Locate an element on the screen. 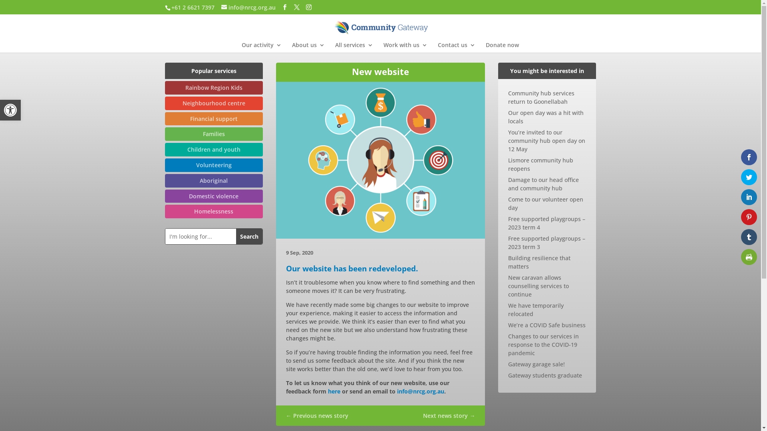  Our open day was a hit with locals is located at coordinates (546, 117).